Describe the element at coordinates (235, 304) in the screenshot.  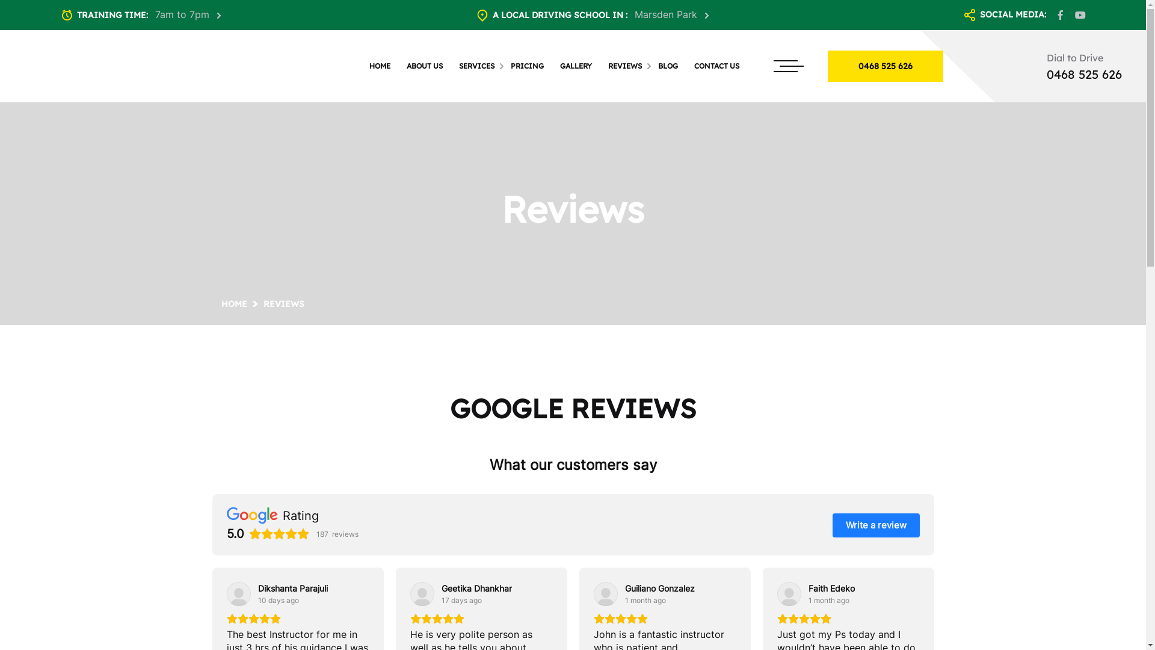
I see `HOME` at that location.